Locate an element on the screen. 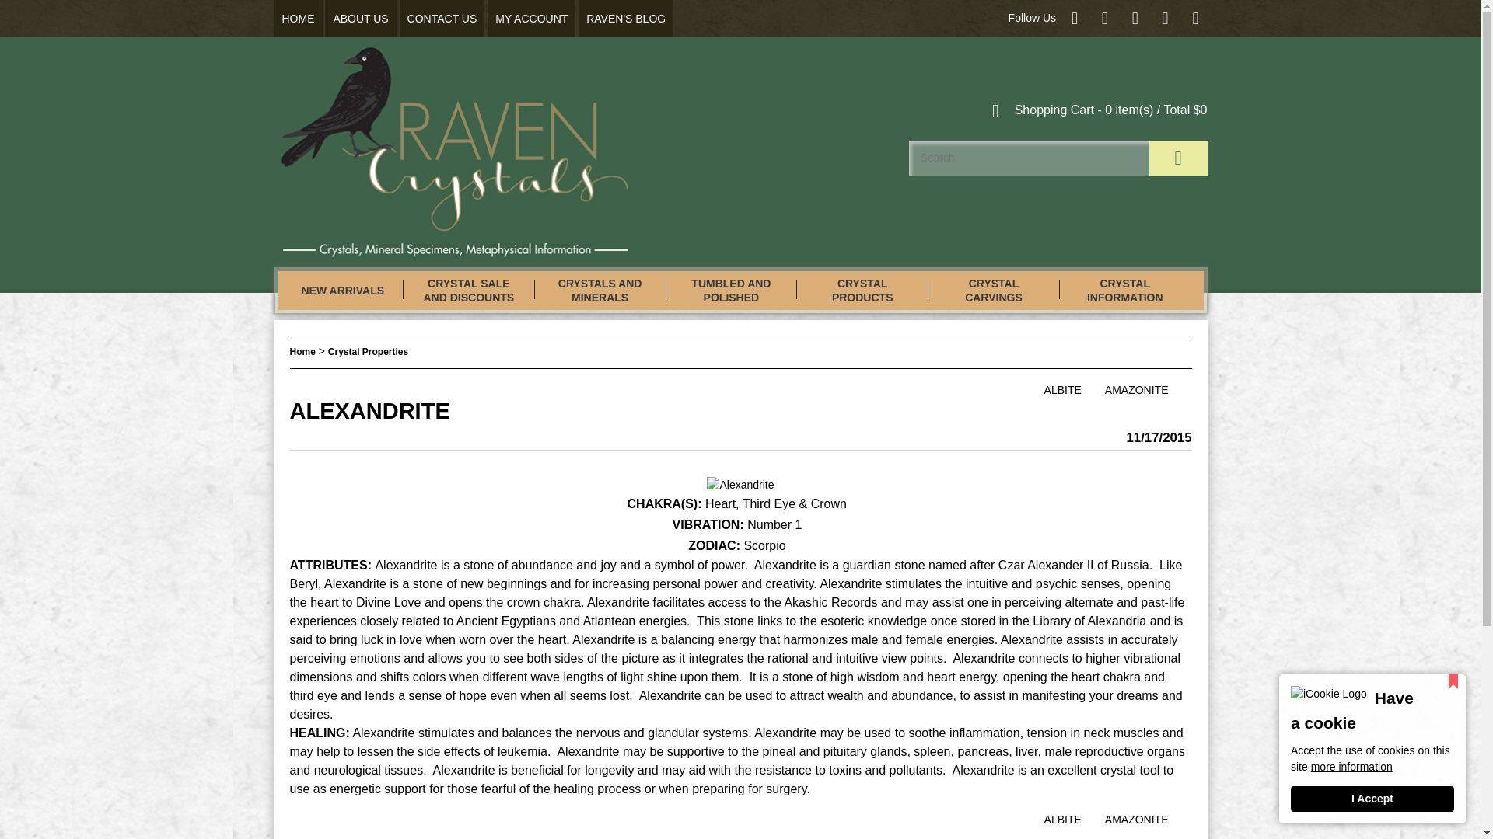 Image resolution: width=1493 pixels, height=839 pixels. RAVEN'S BLOG is located at coordinates (625, 19).